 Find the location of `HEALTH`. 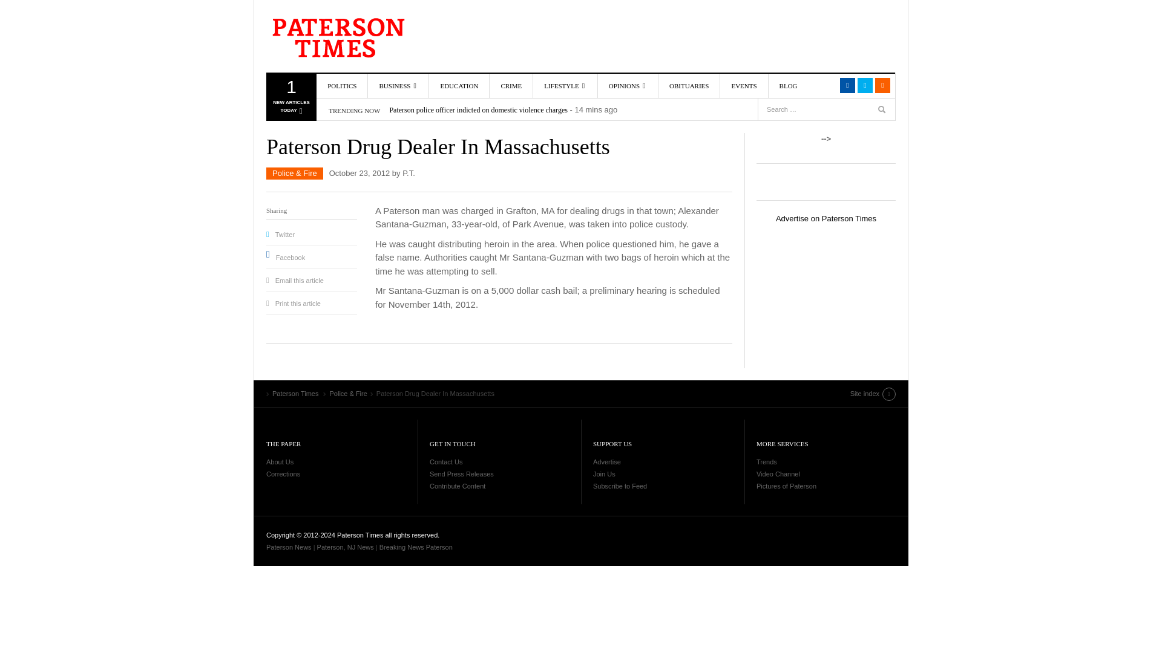

HEALTH is located at coordinates (590, 150).